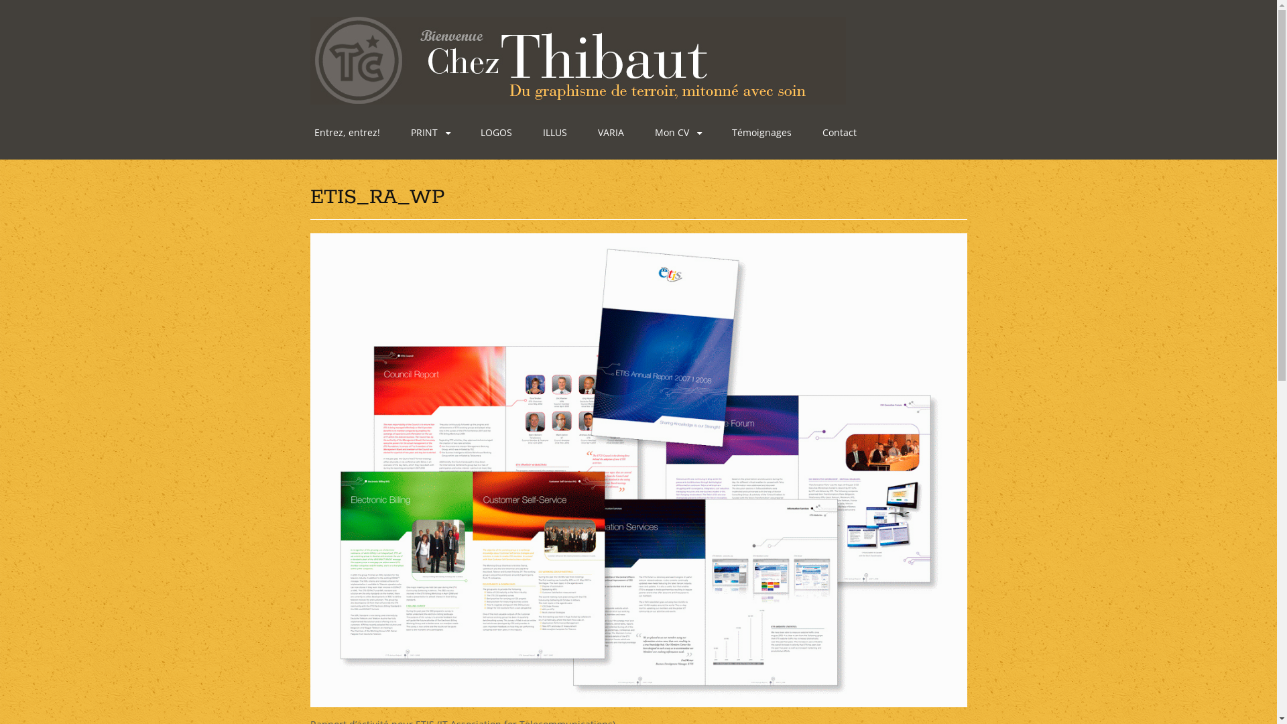 This screenshot has height=724, width=1287. I want to click on VARIA, so click(611, 133).